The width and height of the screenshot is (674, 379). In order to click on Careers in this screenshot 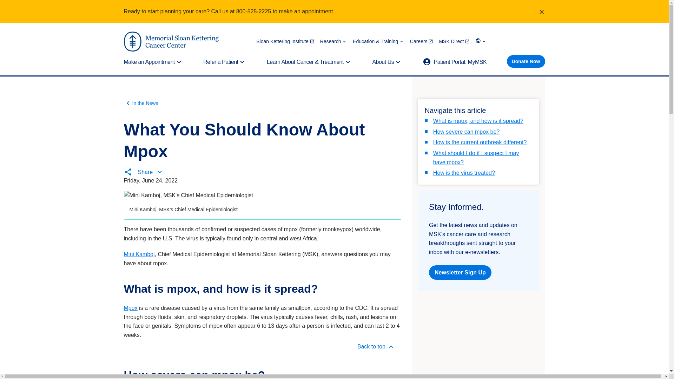, I will do `click(421, 41)`.